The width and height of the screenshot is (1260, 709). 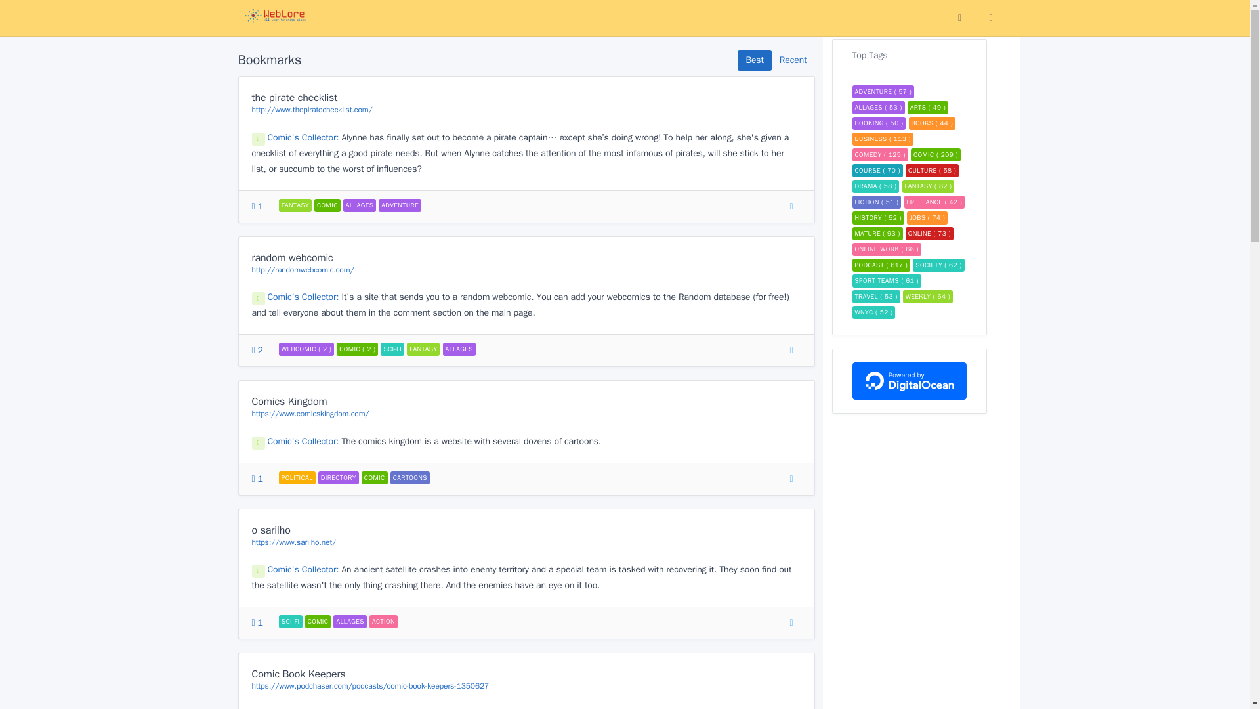 I want to click on COMIC, so click(x=375, y=478).